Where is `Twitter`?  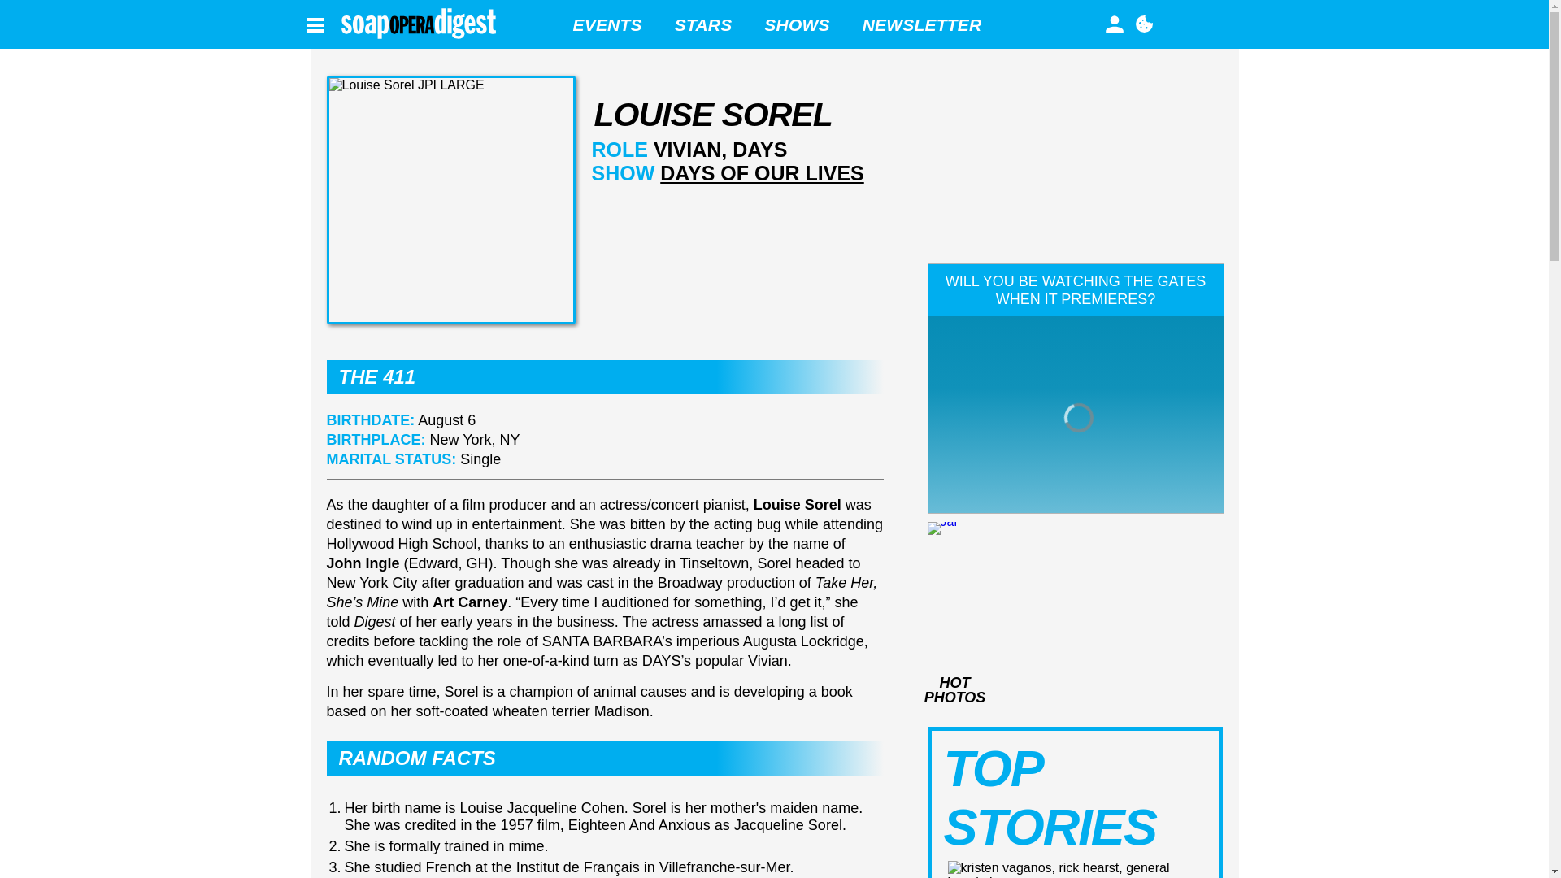
Twitter is located at coordinates (1202, 24).